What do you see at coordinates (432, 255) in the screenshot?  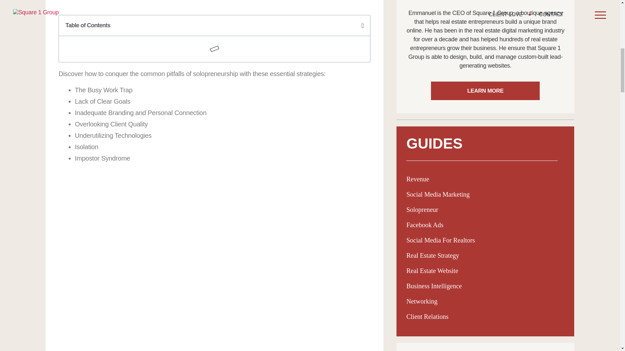 I see `Real Estate Strategy` at bounding box center [432, 255].